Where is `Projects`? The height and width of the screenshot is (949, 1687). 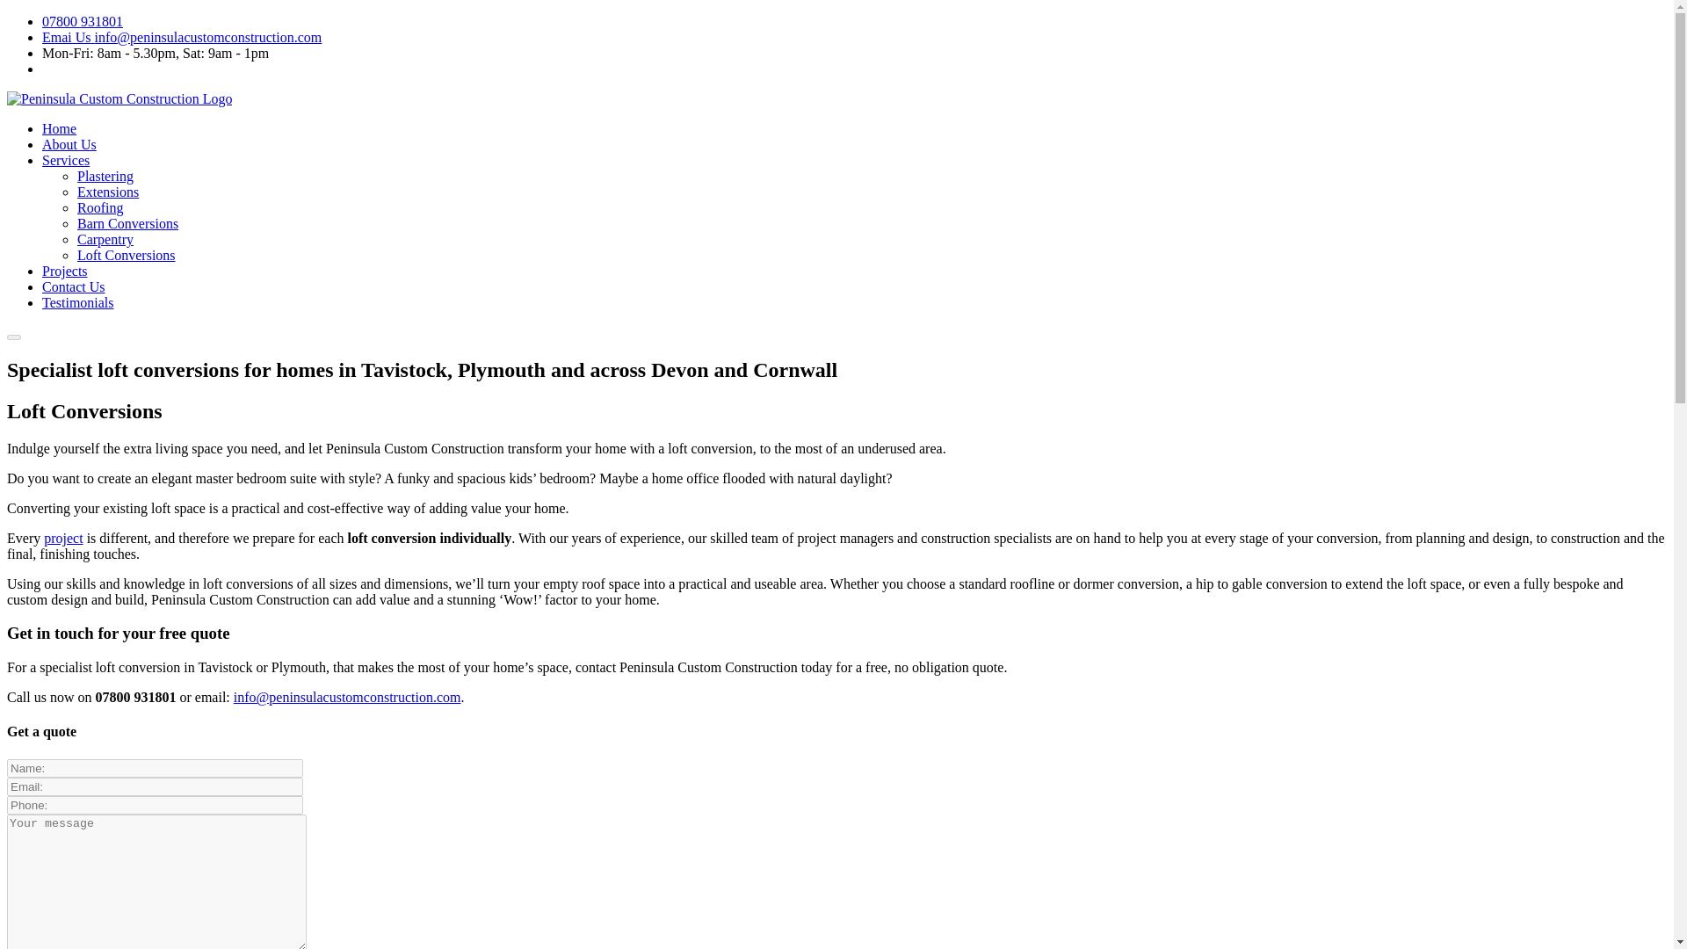
Projects is located at coordinates (65, 271).